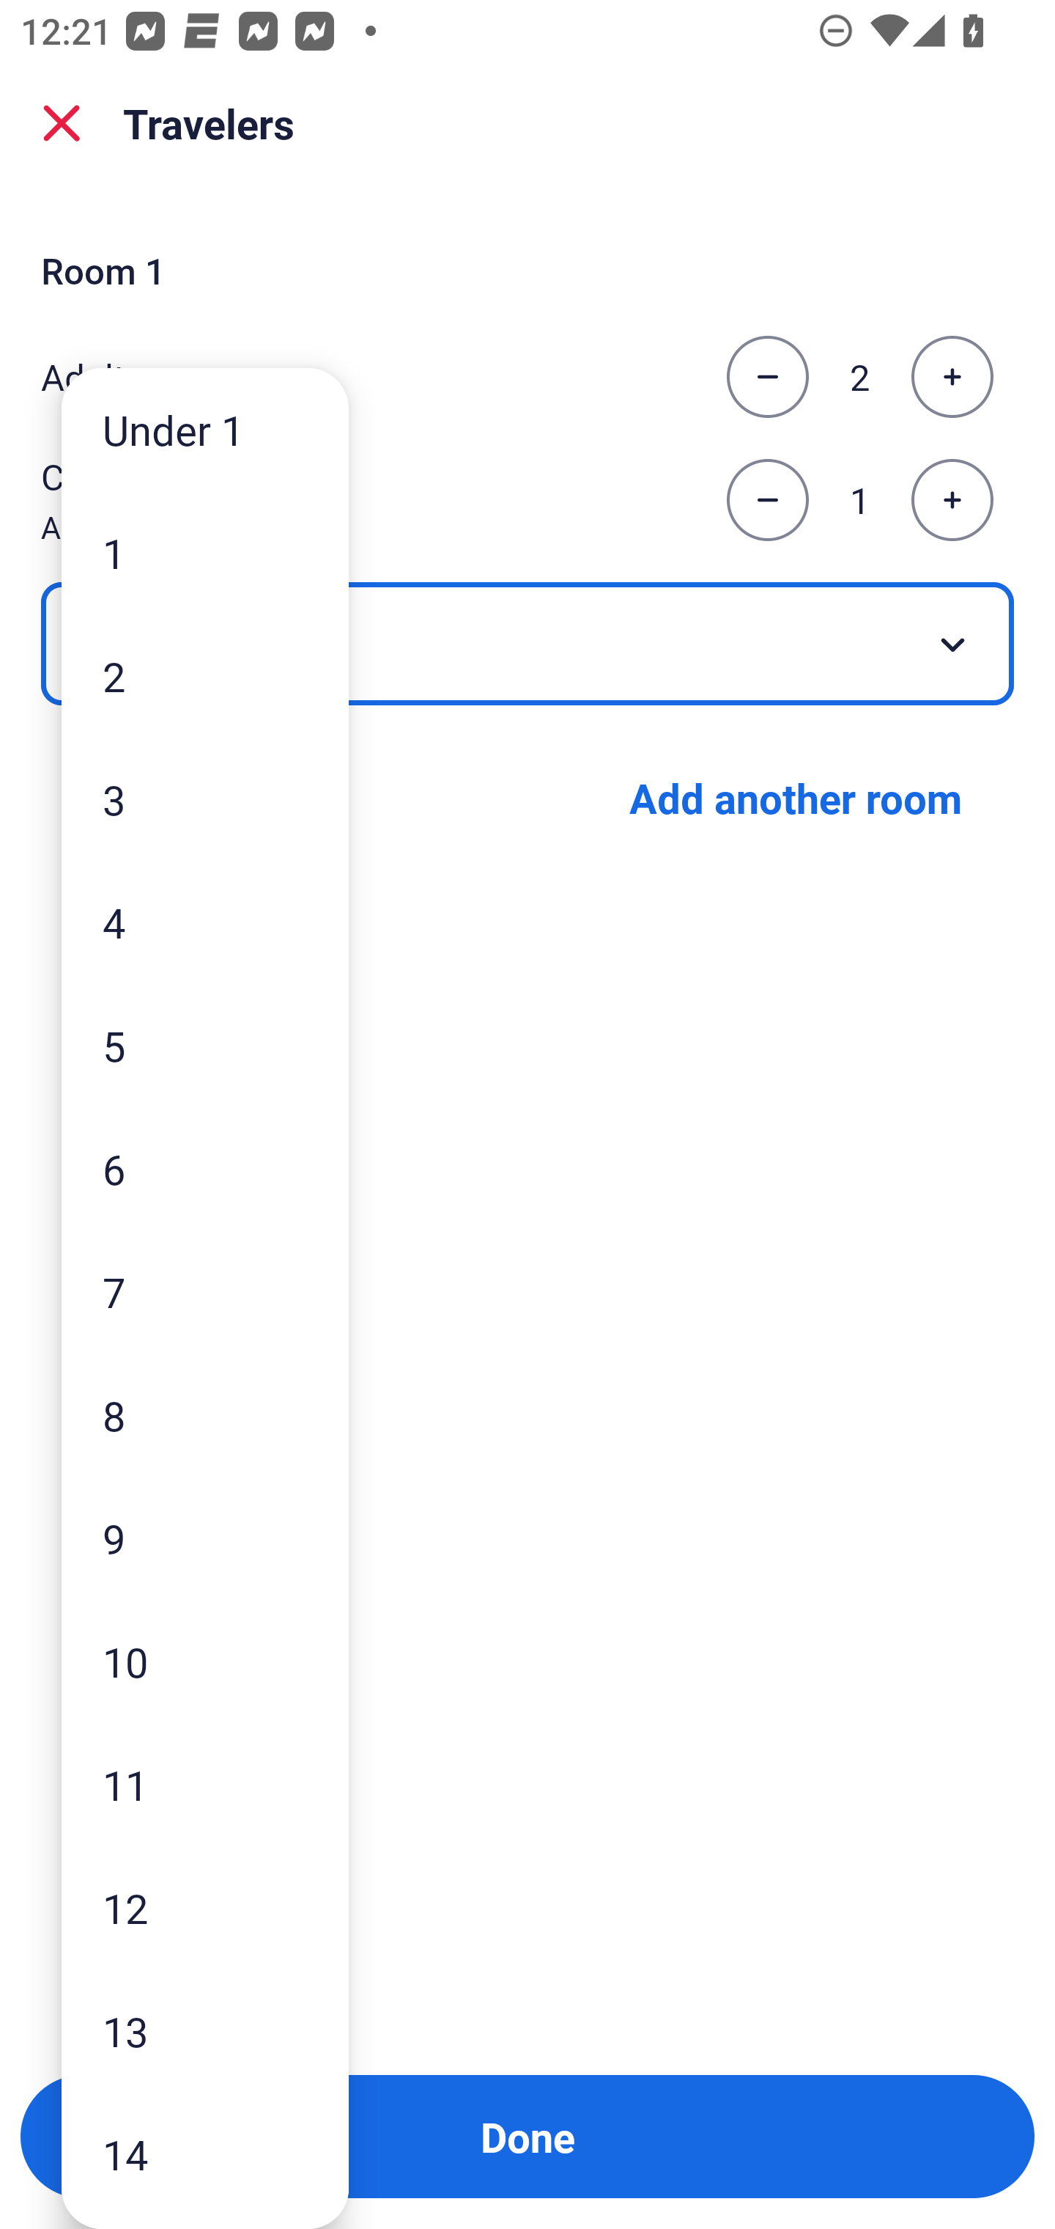 Image resolution: width=1055 pixels, height=2229 pixels. What do you see at coordinates (205, 921) in the screenshot?
I see `4` at bounding box center [205, 921].